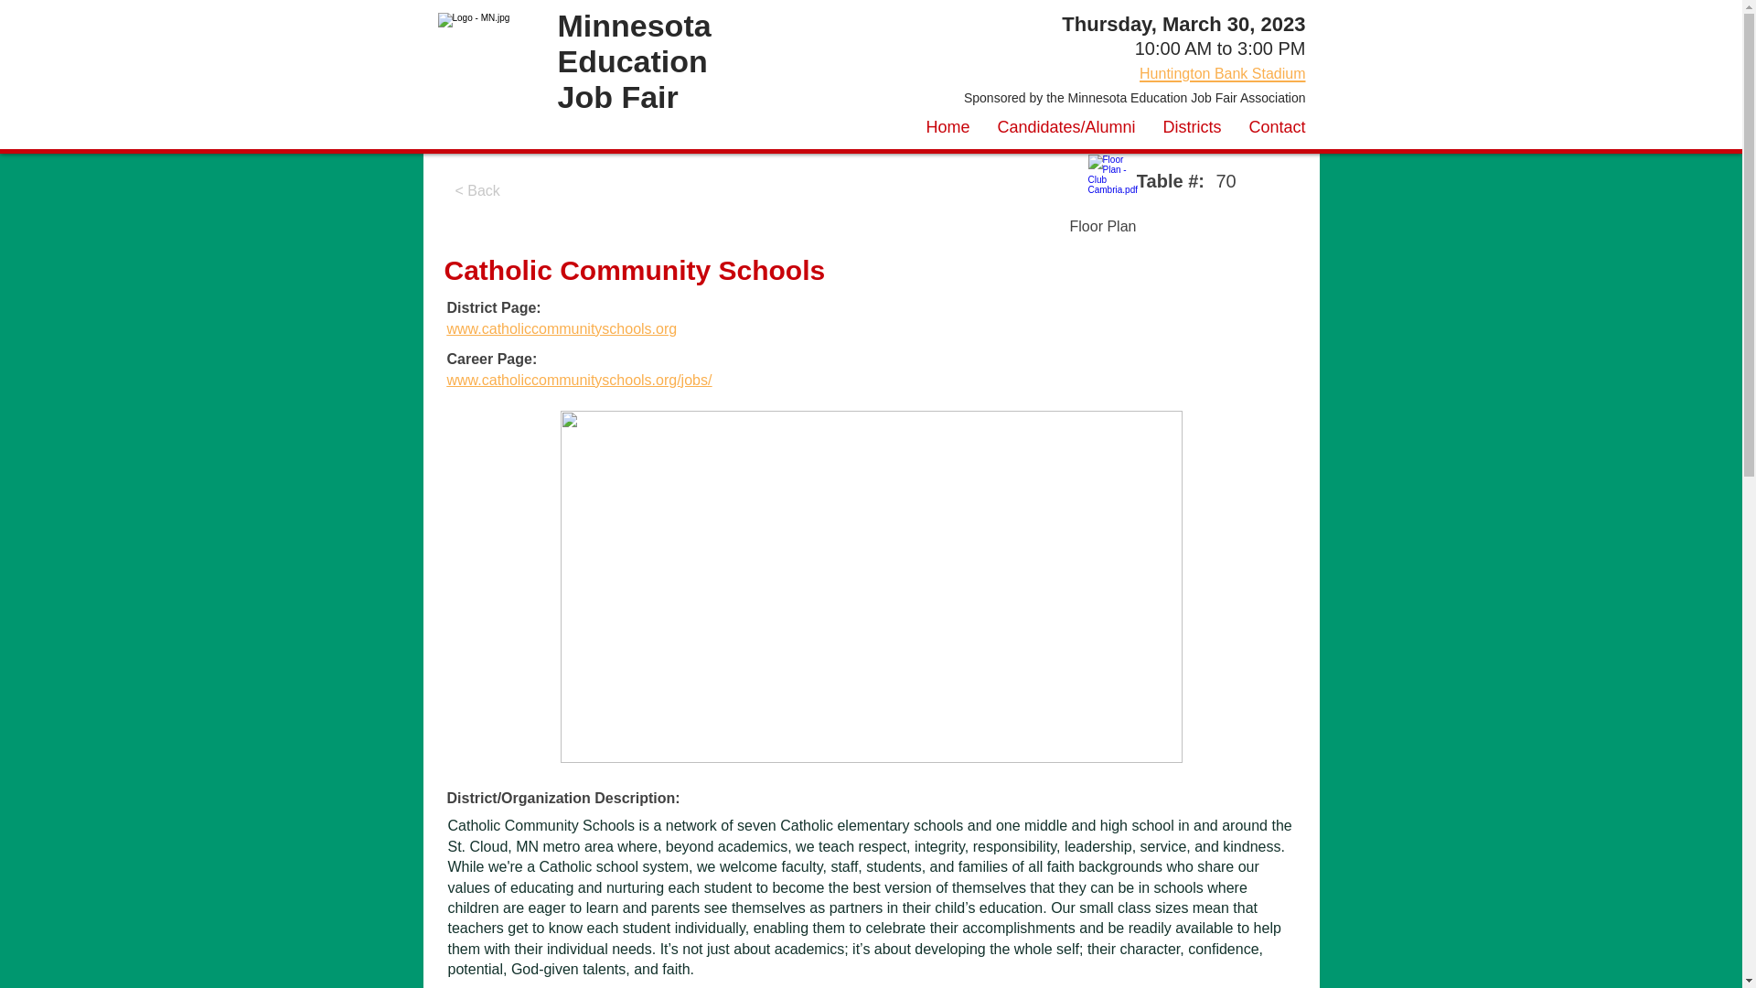 This screenshot has width=1756, height=988. What do you see at coordinates (948, 128) in the screenshot?
I see `Home` at bounding box center [948, 128].